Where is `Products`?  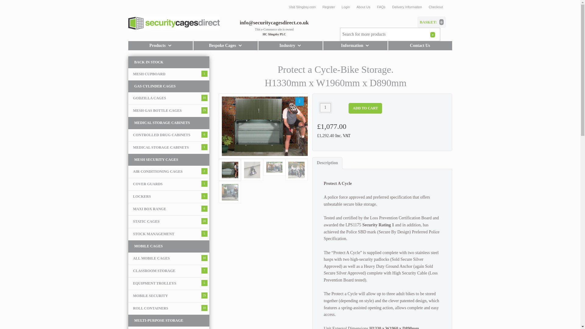 Products is located at coordinates (160, 46).